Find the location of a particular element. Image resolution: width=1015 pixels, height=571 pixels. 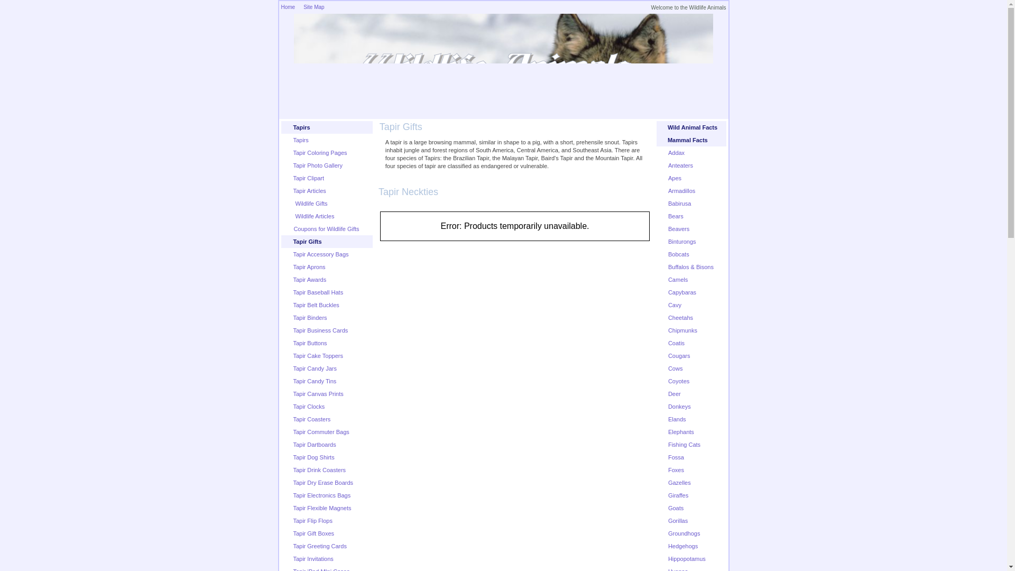

Tapirs is located at coordinates (300, 140).